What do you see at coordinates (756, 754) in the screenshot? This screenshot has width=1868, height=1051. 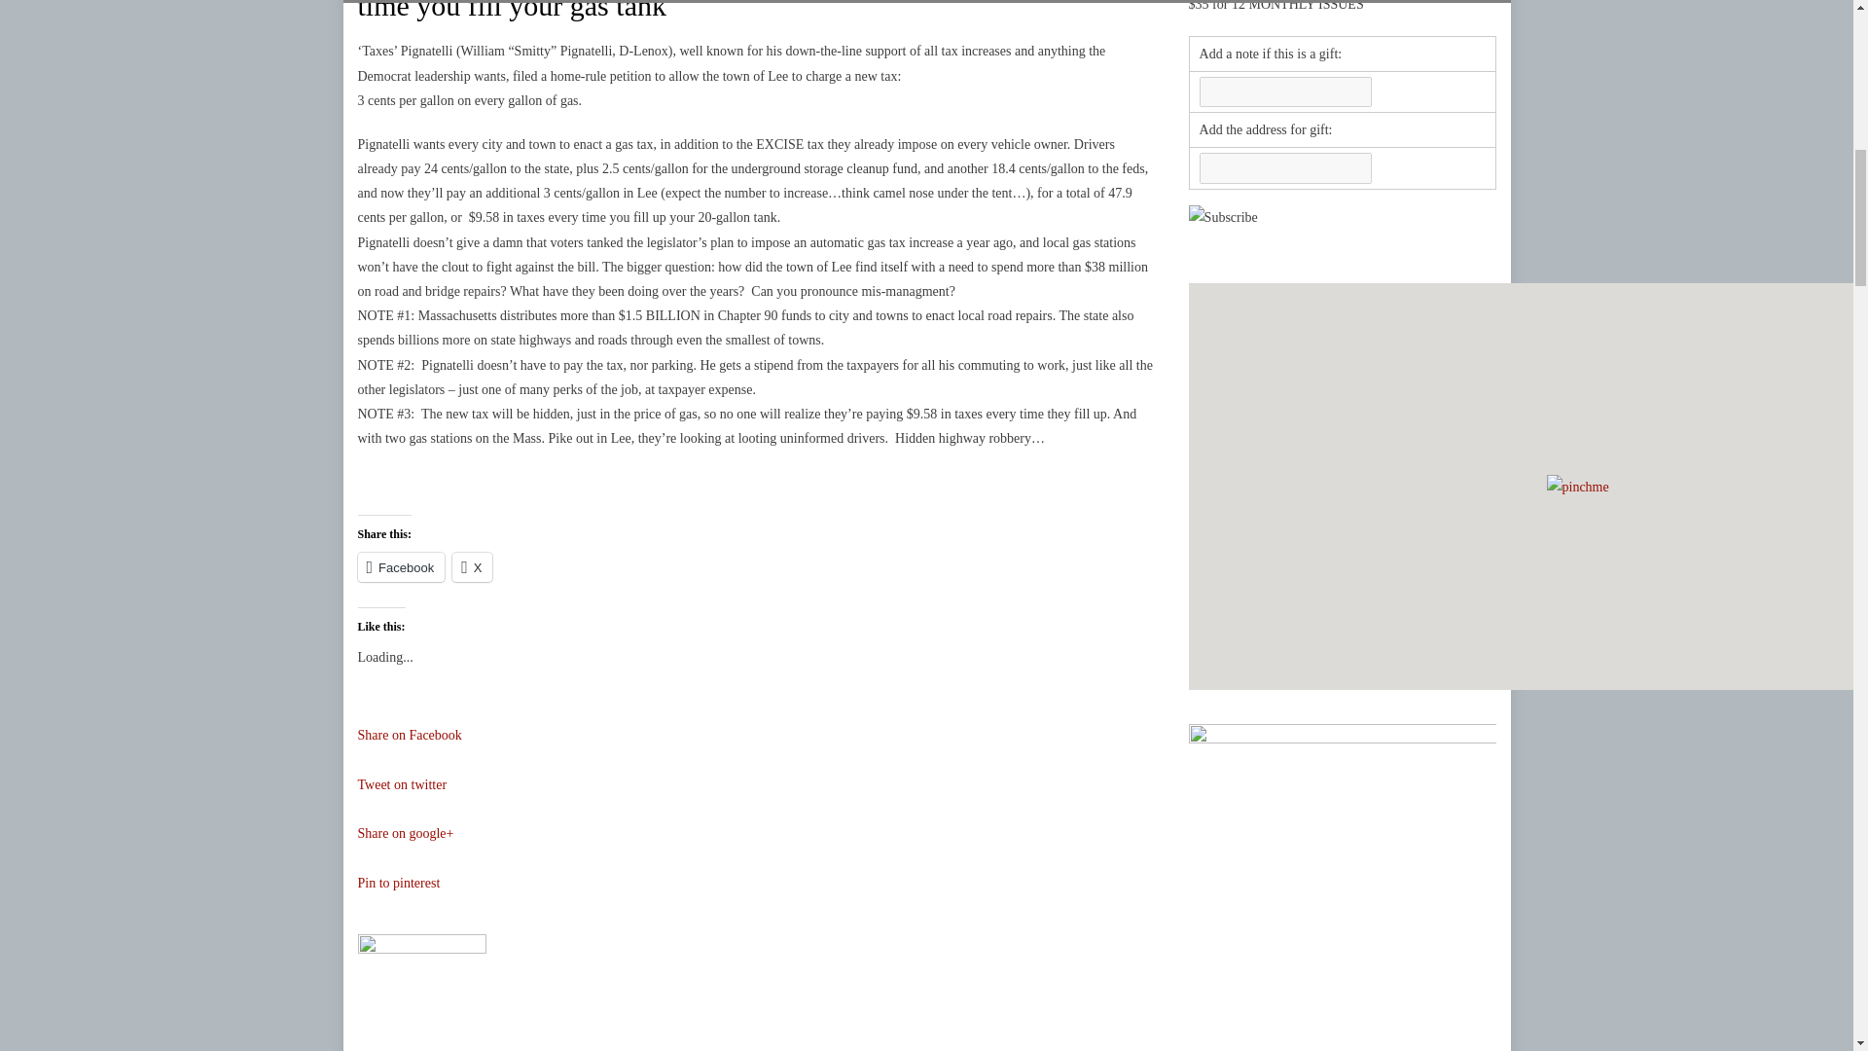 I see `Share on Facebook` at bounding box center [756, 754].